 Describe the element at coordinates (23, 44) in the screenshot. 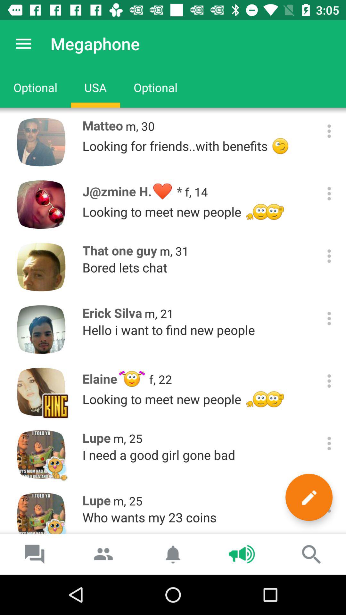

I see `turn off icon next to megaphone icon` at that location.